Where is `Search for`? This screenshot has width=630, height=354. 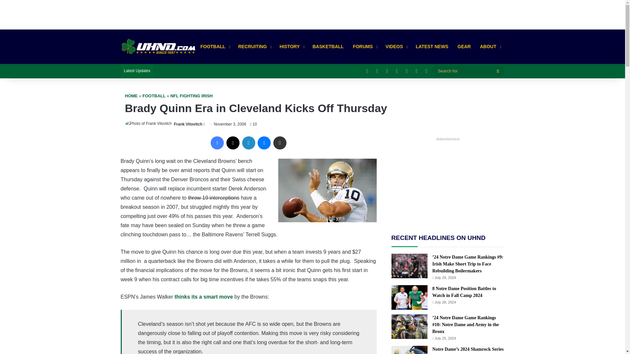
Search for is located at coordinates (468, 71).